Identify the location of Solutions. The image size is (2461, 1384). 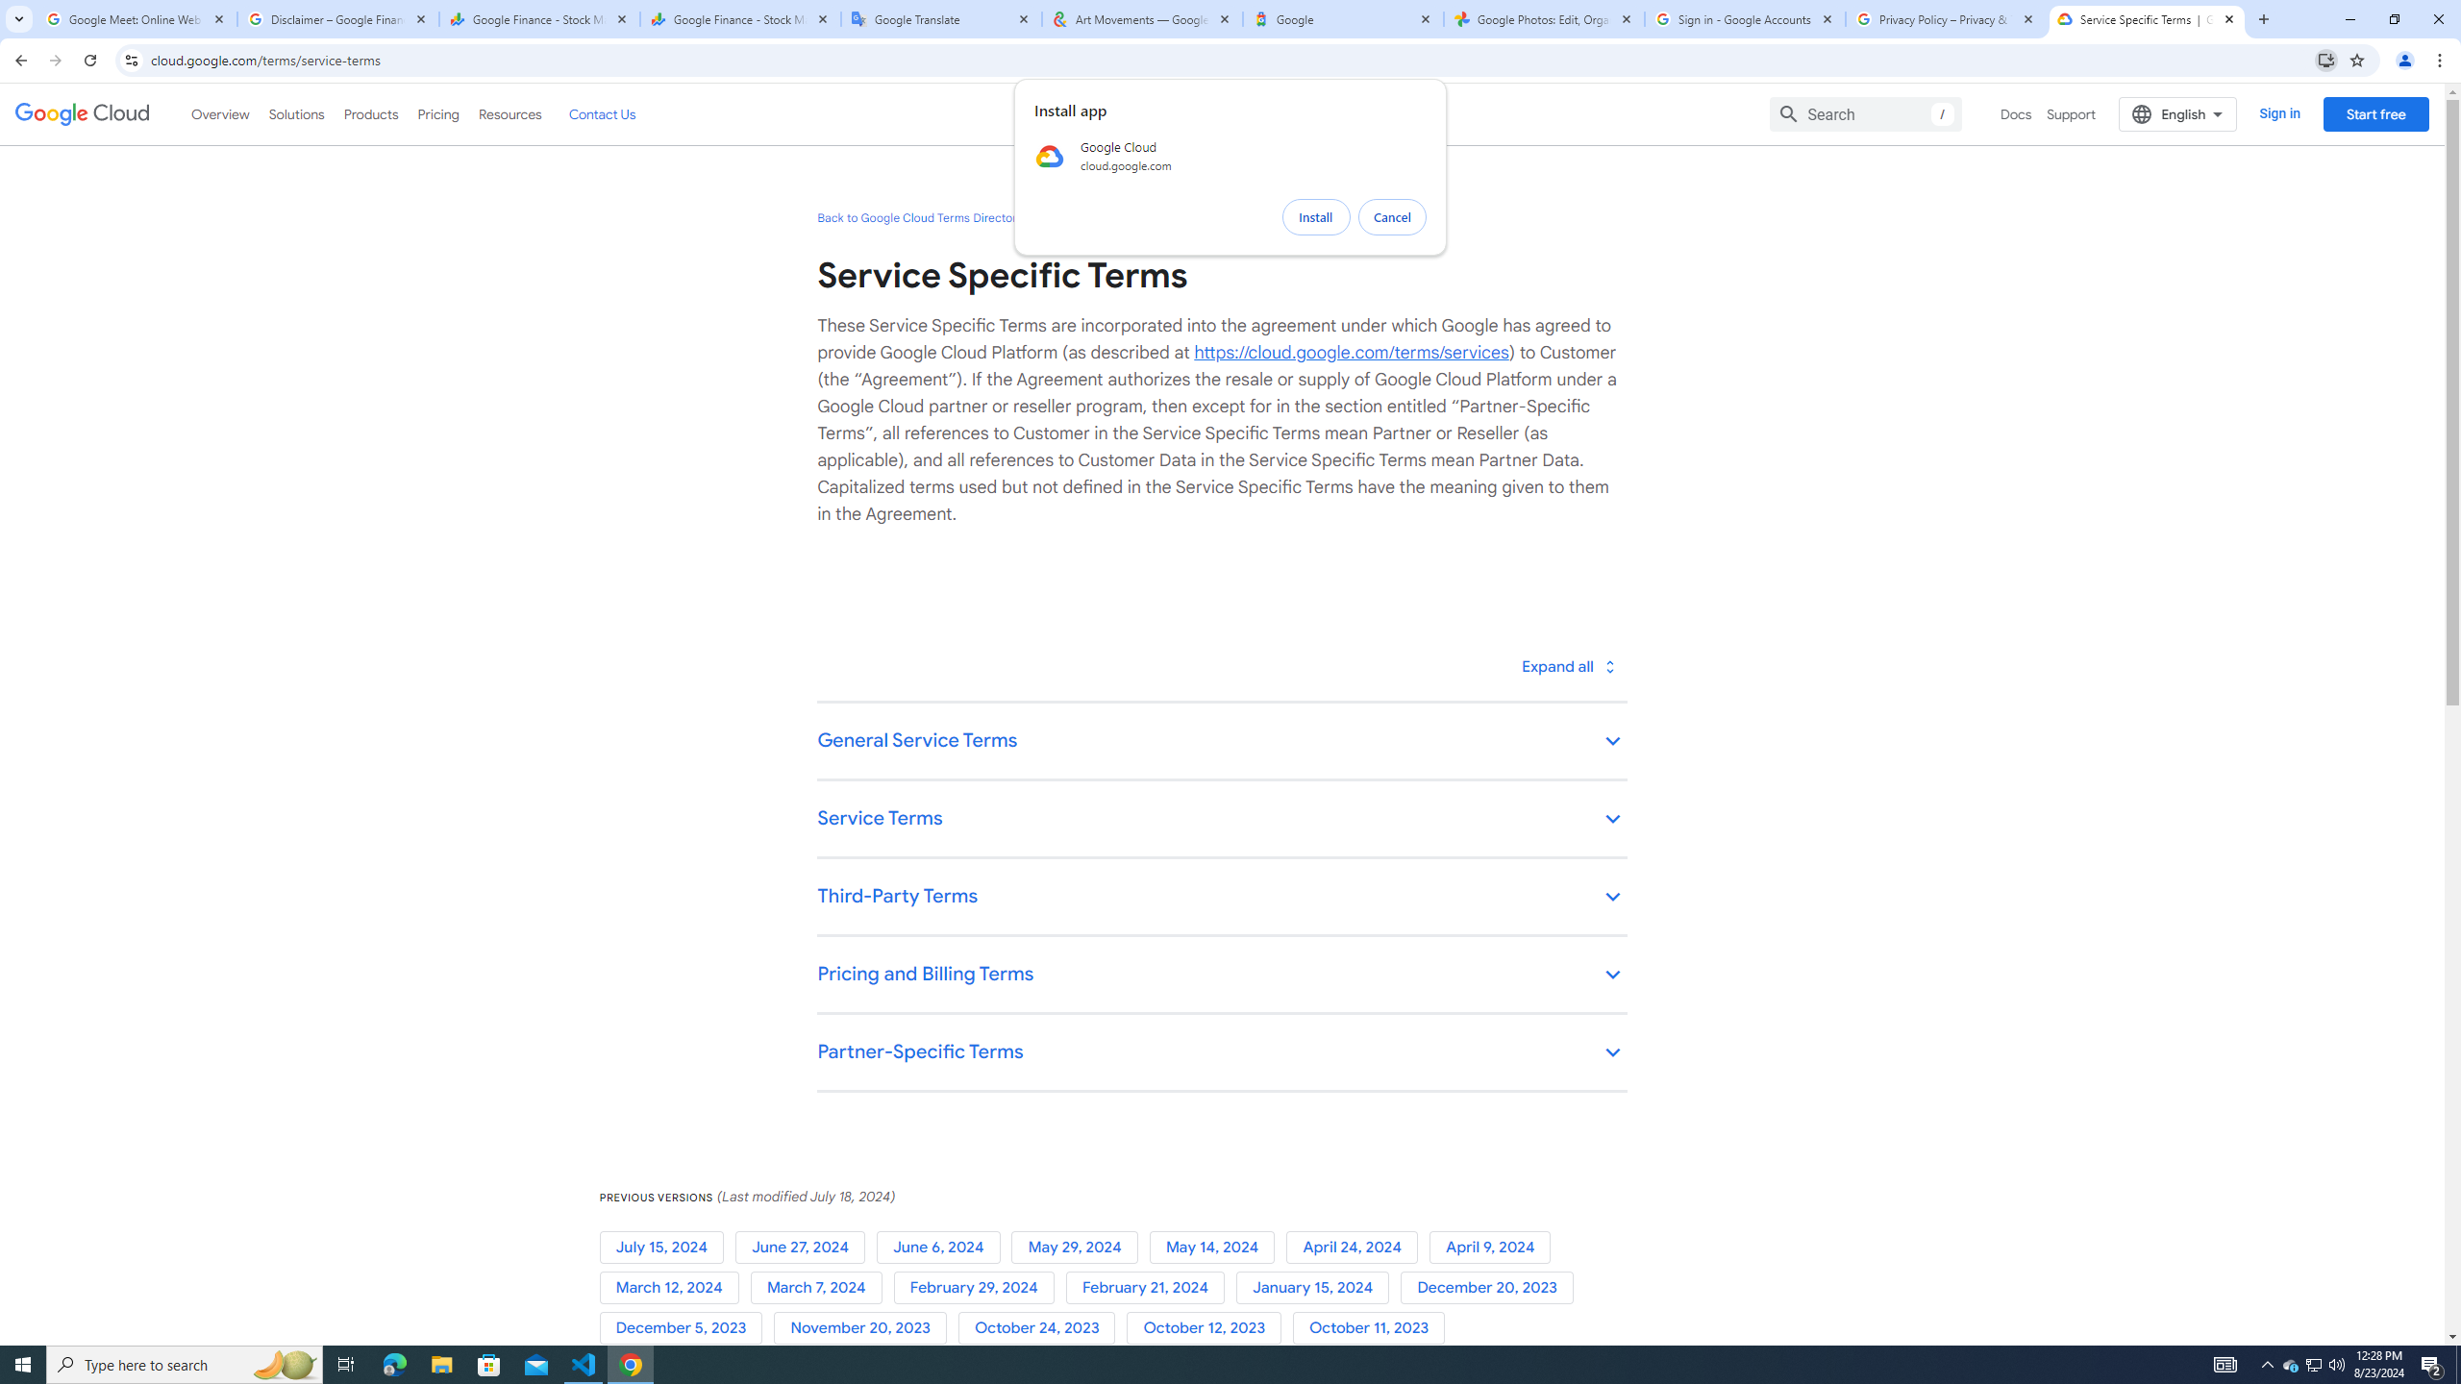
(296, 113).